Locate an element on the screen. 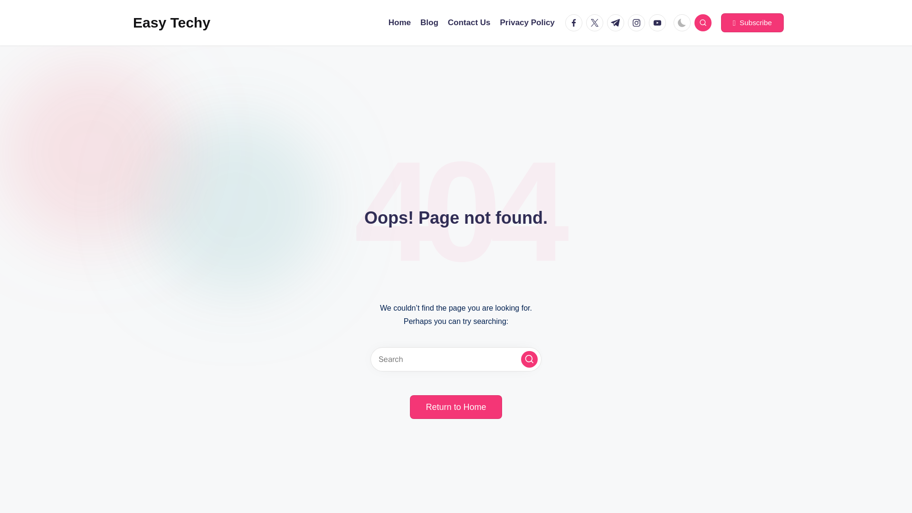 Image resolution: width=912 pixels, height=513 pixels. youtube.com is located at coordinates (659, 23).